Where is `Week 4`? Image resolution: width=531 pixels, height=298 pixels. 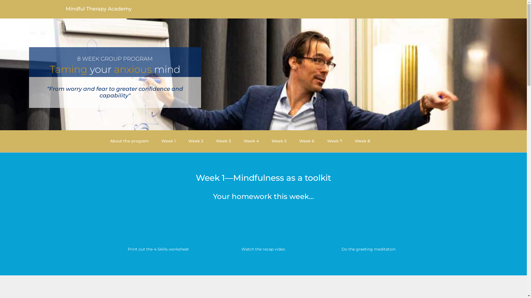
Week 4 is located at coordinates (251, 141).